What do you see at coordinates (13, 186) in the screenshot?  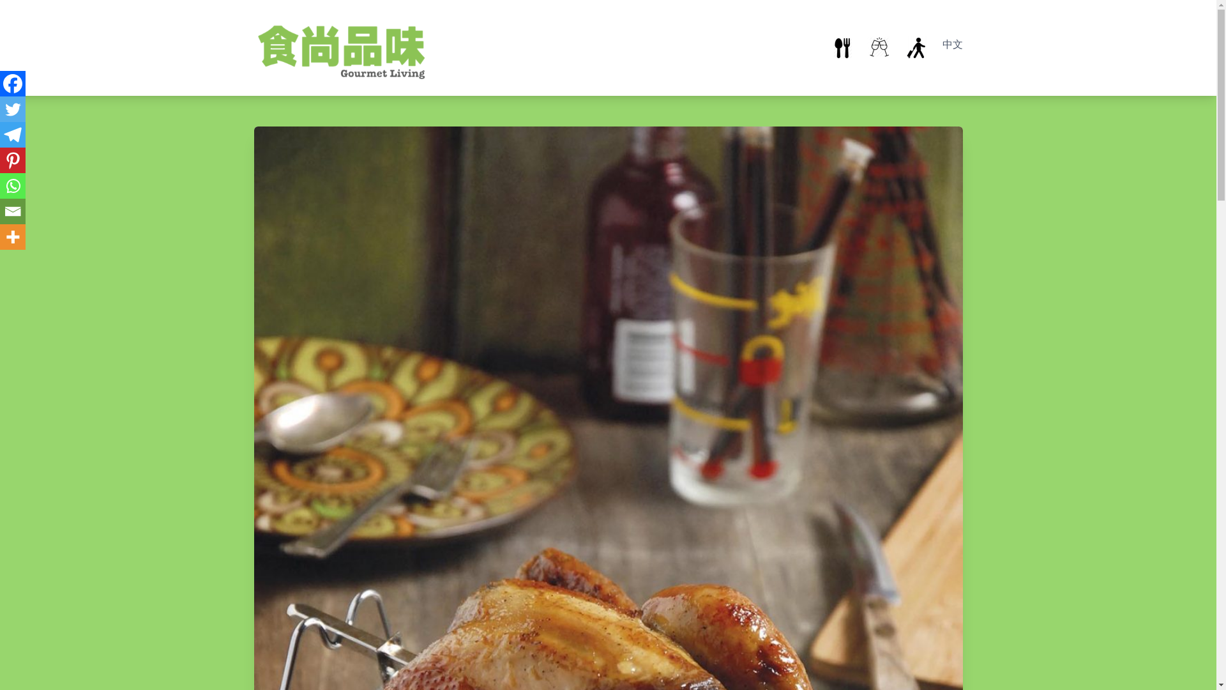 I see `Whatsapp` at bounding box center [13, 186].